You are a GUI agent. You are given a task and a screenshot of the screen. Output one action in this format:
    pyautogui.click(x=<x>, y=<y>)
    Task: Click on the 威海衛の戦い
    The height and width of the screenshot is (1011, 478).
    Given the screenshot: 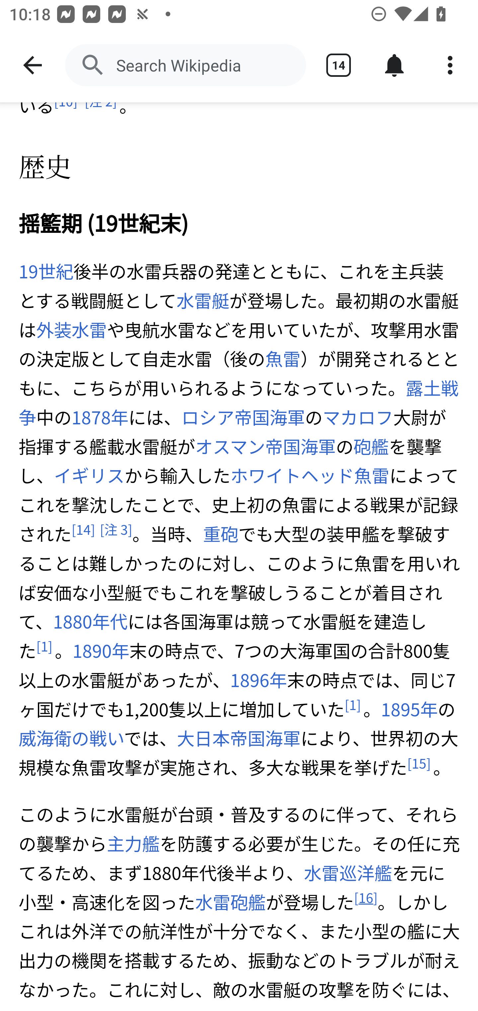 What is the action you would take?
    pyautogui.click(x=71, y=738)
    